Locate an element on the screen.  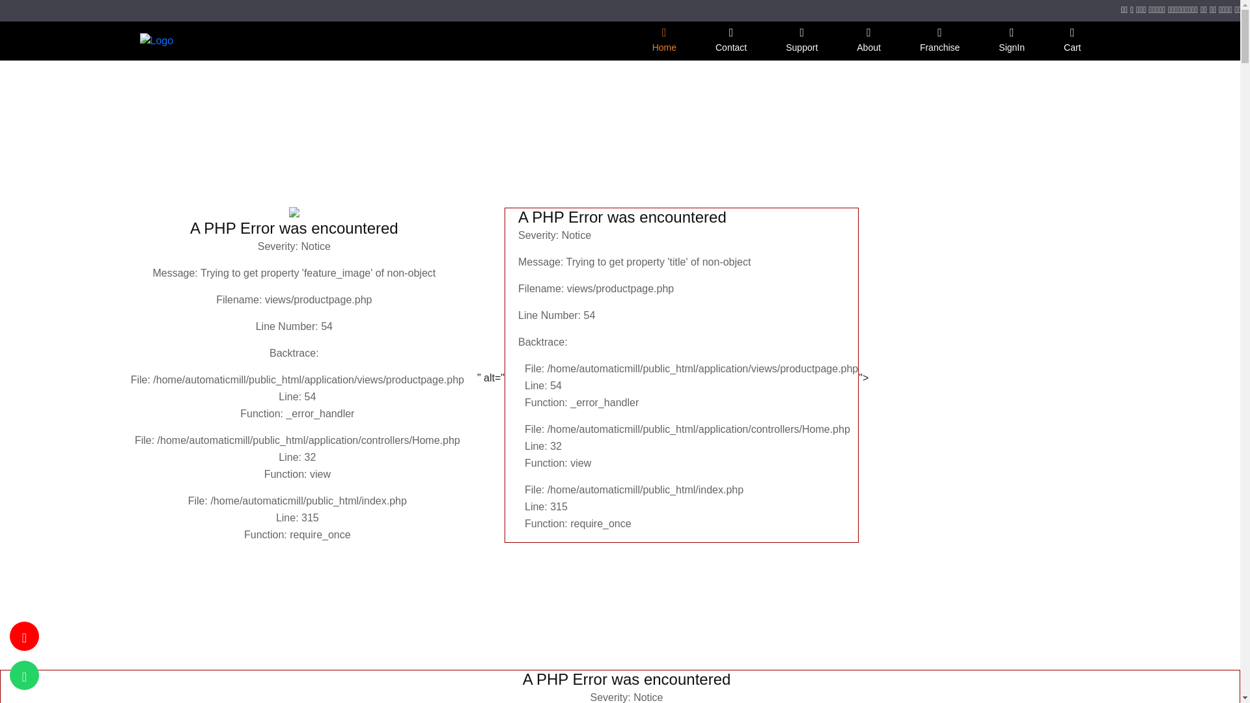
Support is located at coordinates (801, 40).